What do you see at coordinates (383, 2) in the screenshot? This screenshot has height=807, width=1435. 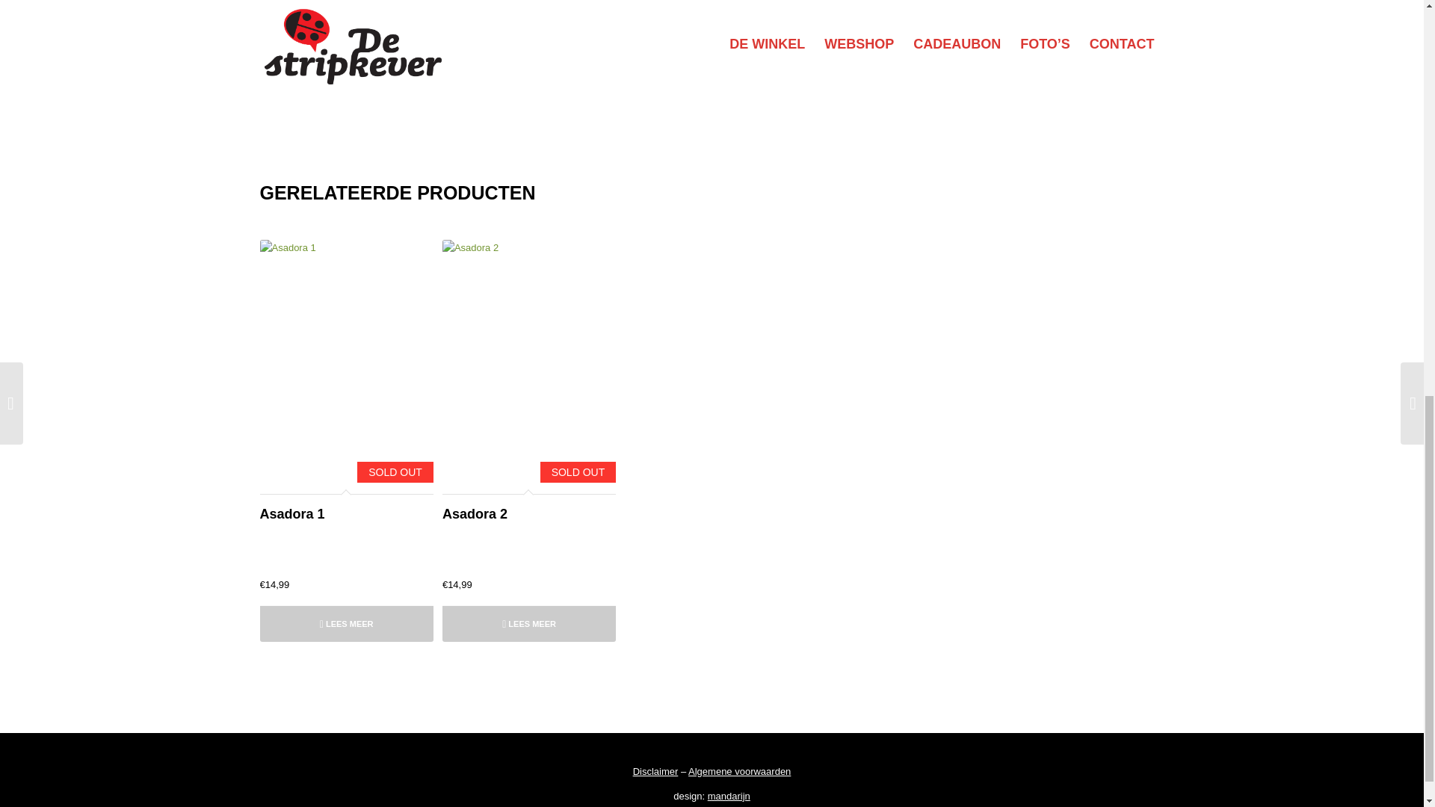 I see `Fantasy` at bounding box center [383, 2].